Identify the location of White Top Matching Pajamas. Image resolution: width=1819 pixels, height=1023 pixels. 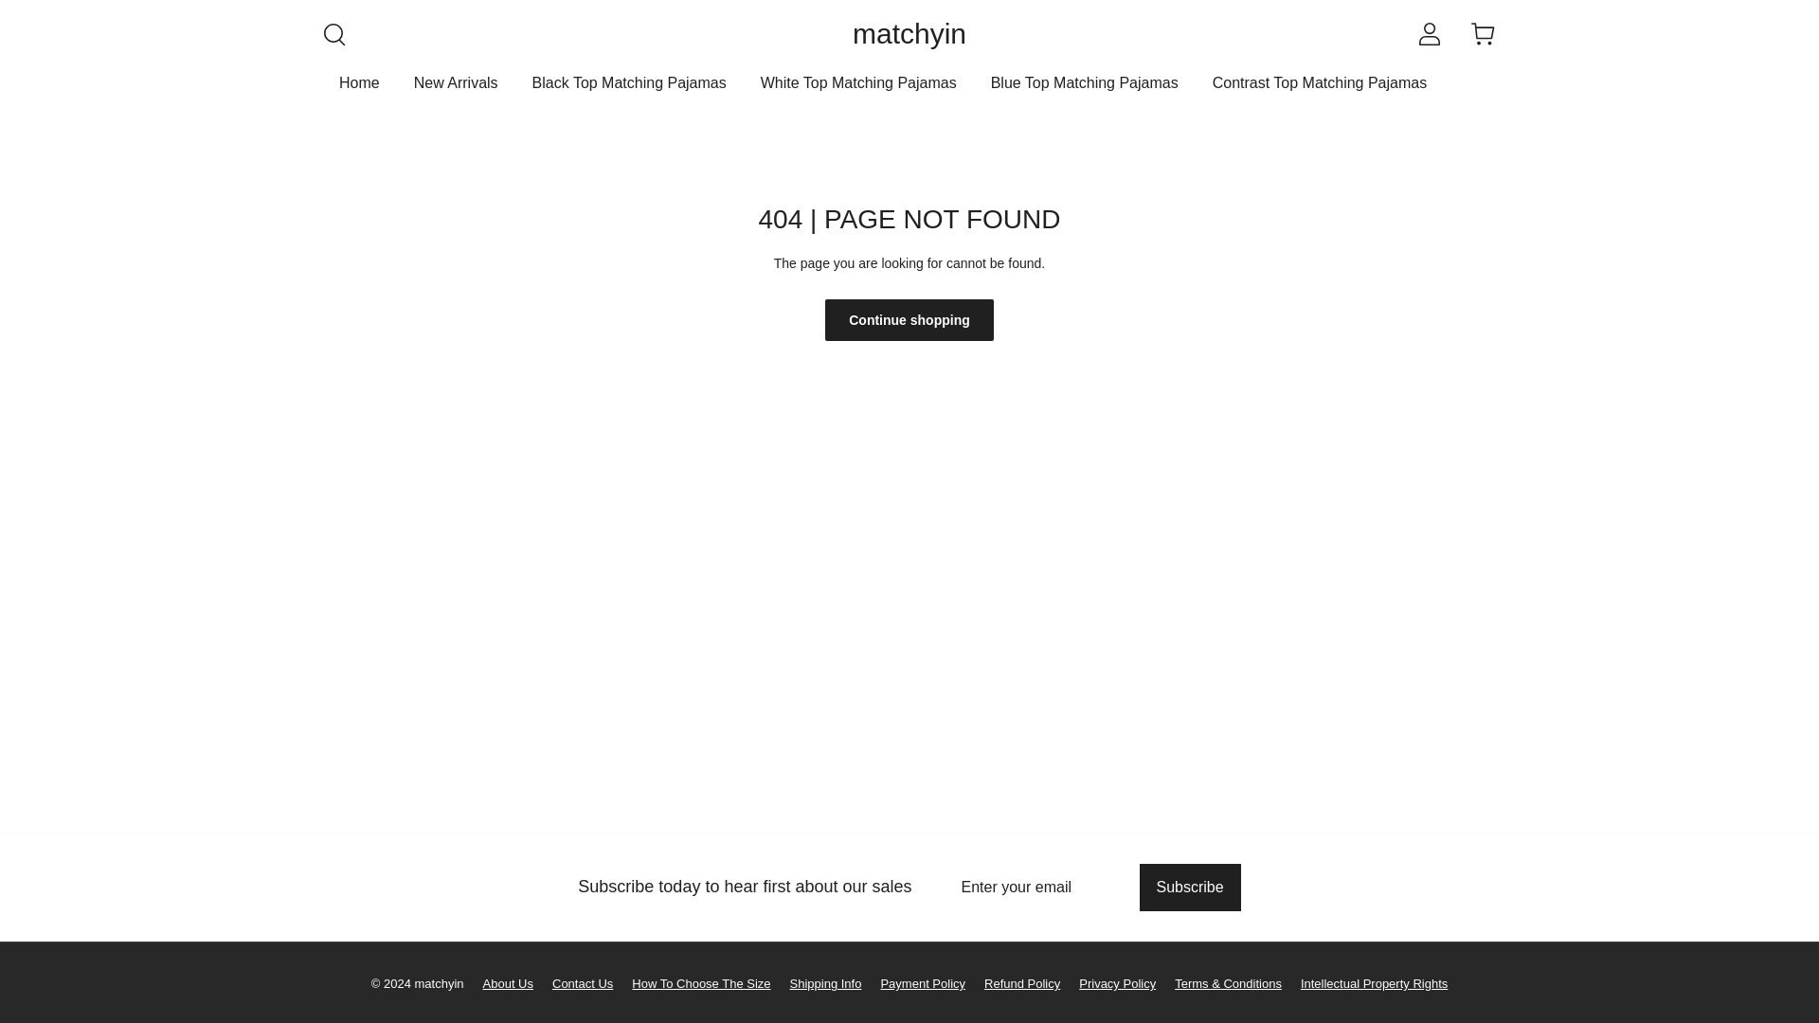
(858, 91).